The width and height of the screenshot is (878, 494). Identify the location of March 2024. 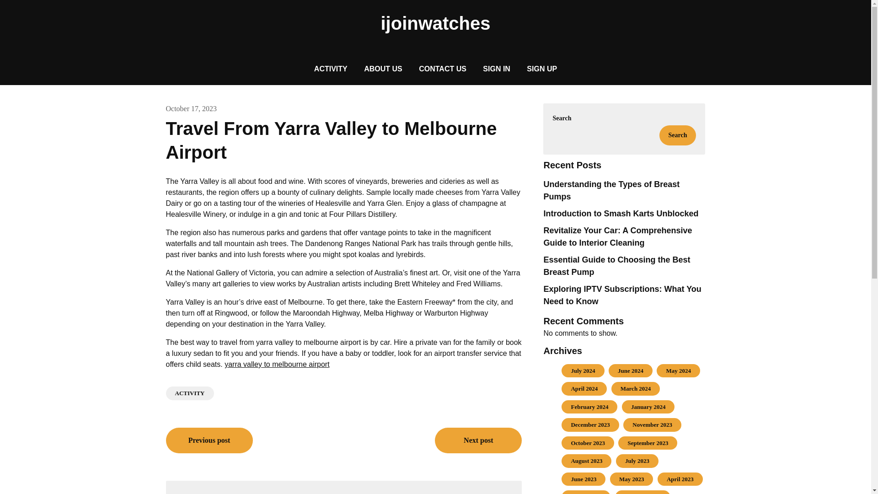
(636, 389).